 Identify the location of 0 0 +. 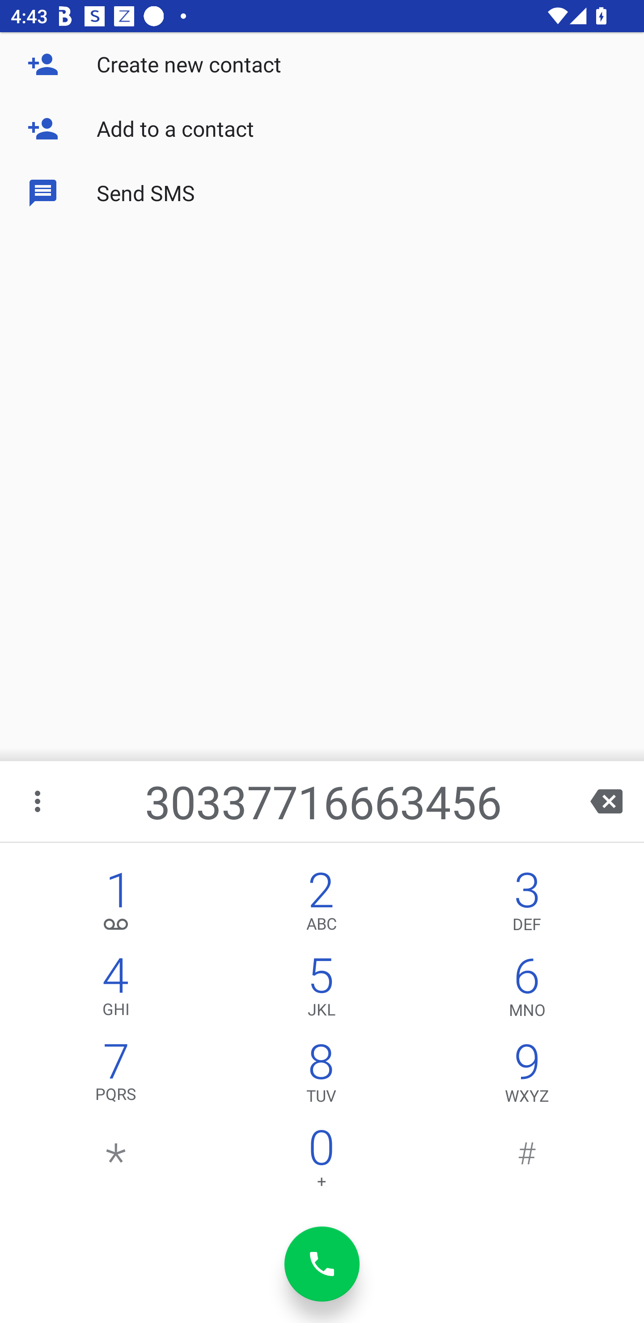
(321, 1162).